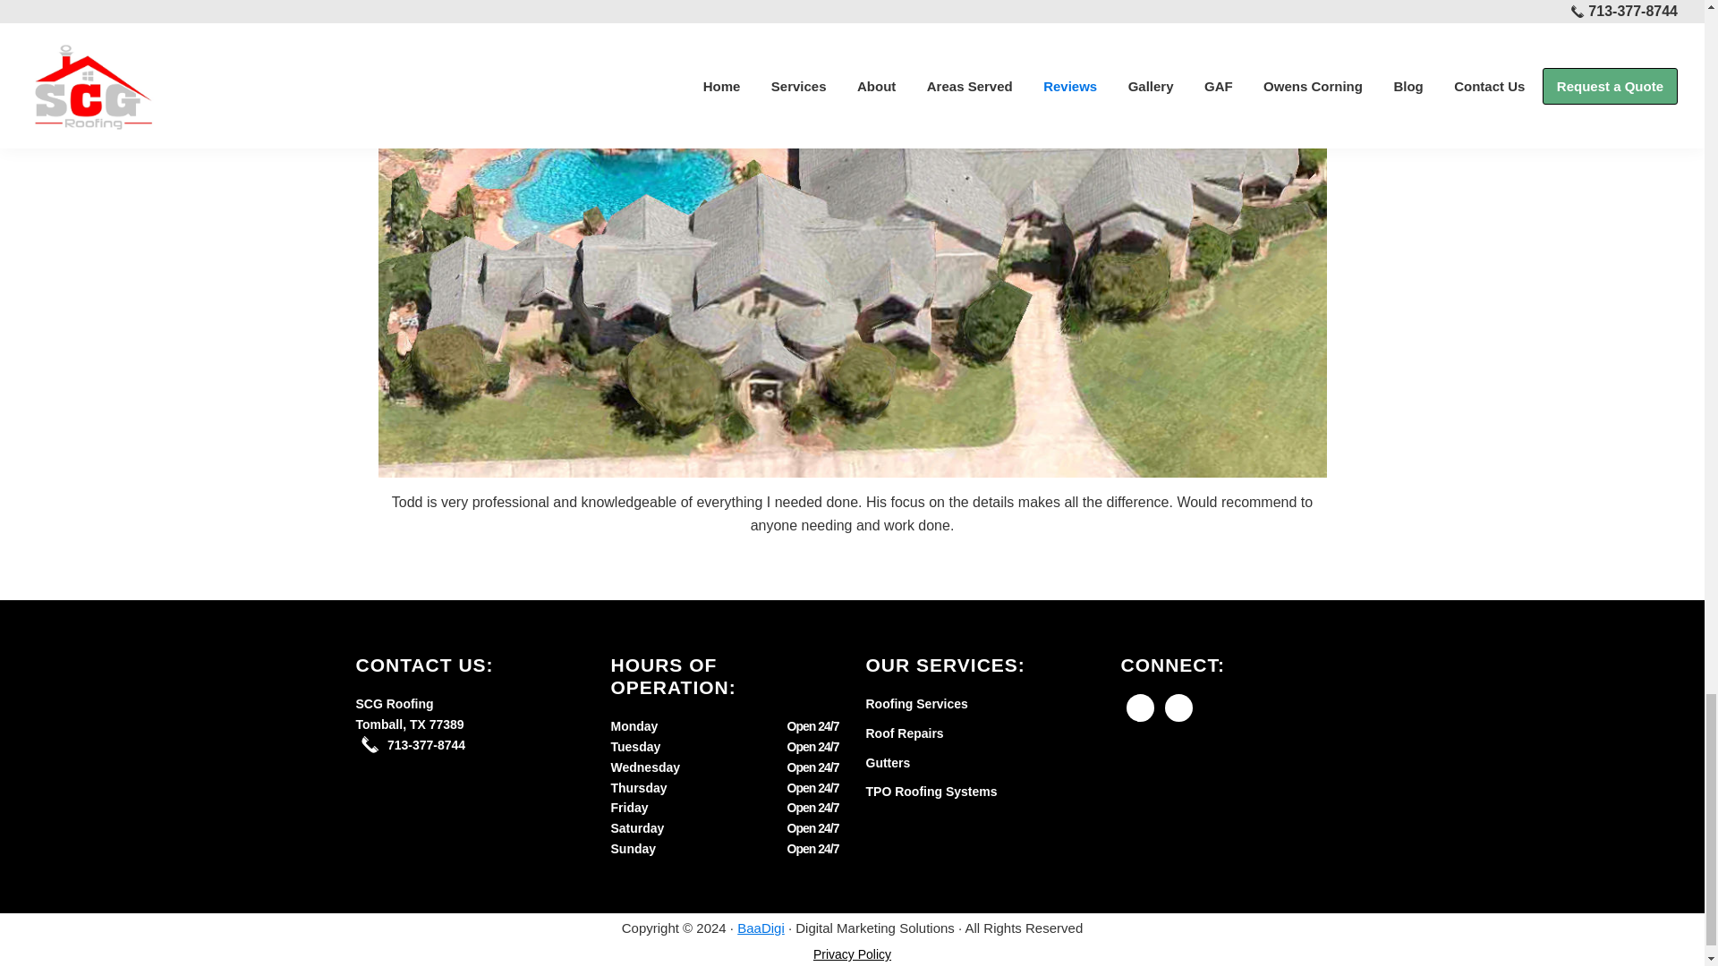 The image size is (1718, 966). What do you see at coordinates (761, 928) in the screenshot?
I see `BaaDigi` at bounding box center [761, 928].